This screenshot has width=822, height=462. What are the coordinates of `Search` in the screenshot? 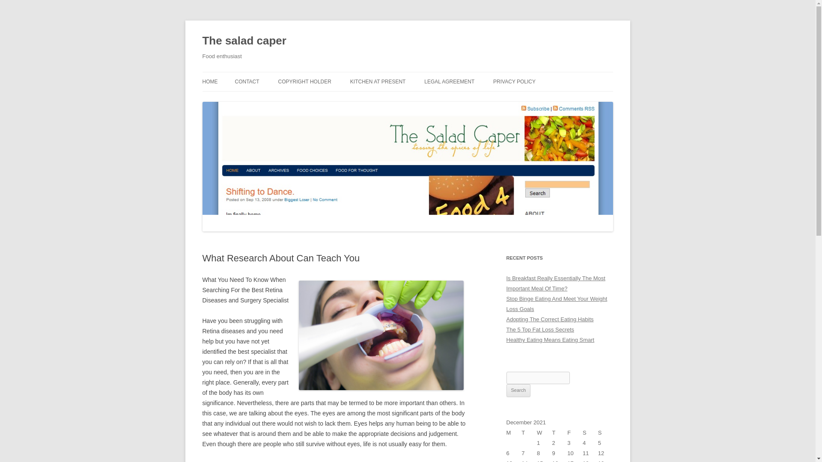 It's located at (518, 390).